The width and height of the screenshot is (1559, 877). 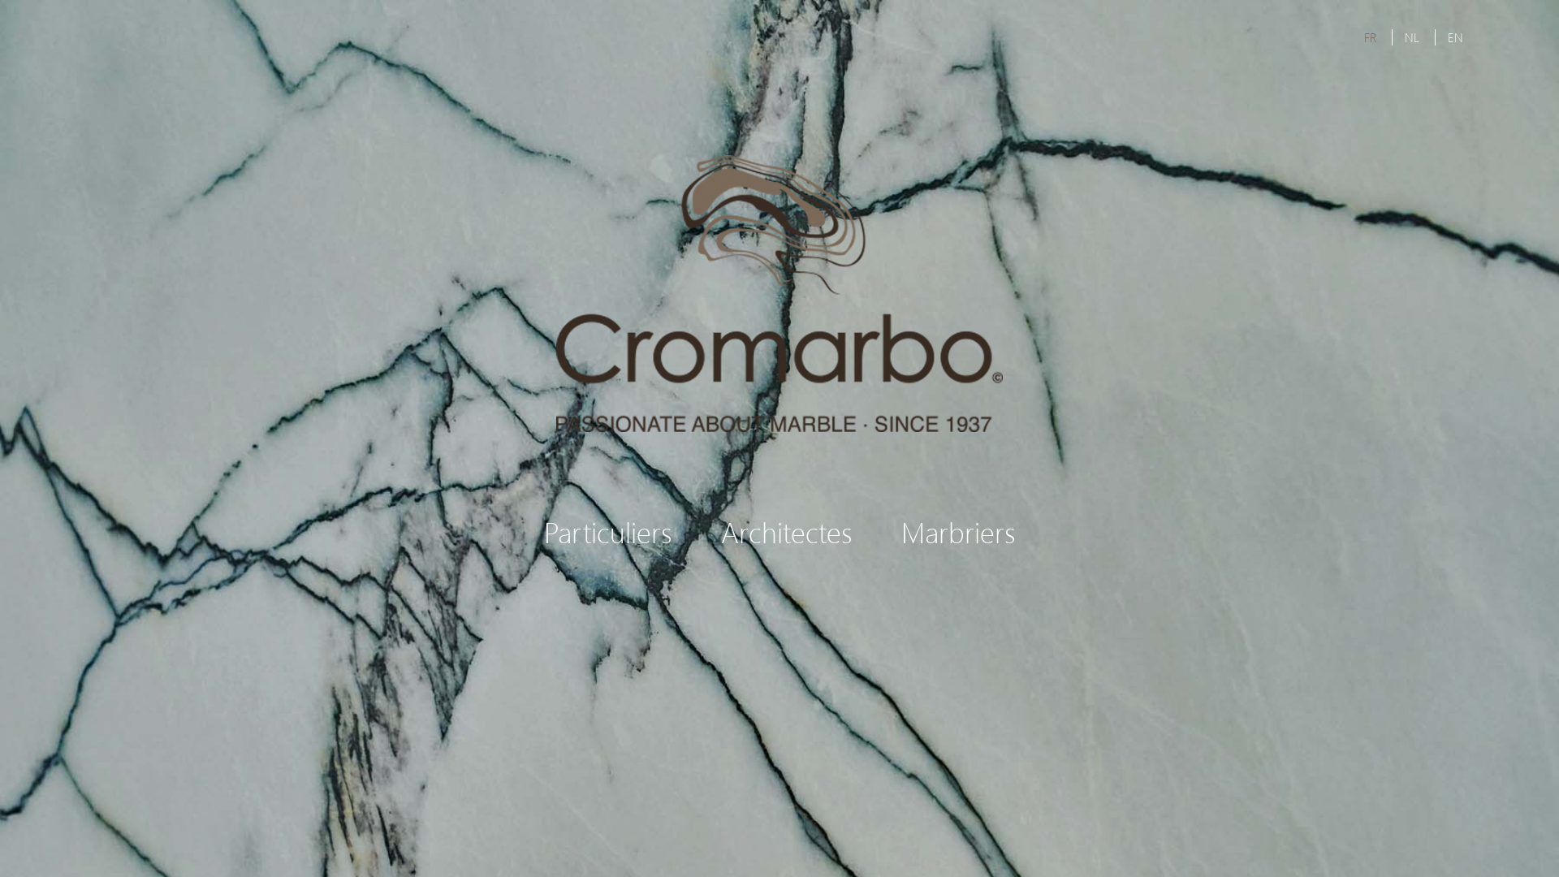 What do you see at coordinates (1455, 37) in the screenshot?
I see `EN` at bounding box center [1455, 37].